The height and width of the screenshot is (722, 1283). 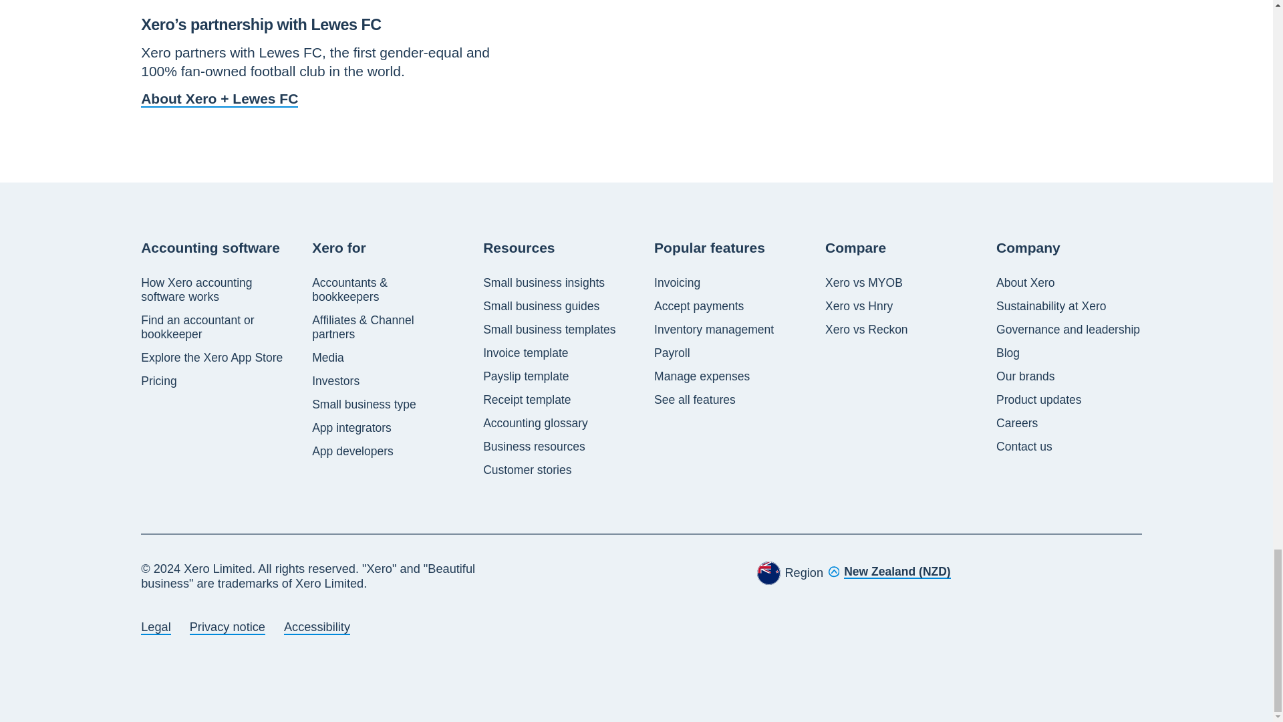 What do you see at coordinates (351, 428) in the screenshot?
I see `App integrators` at bounding box center [351, 428].